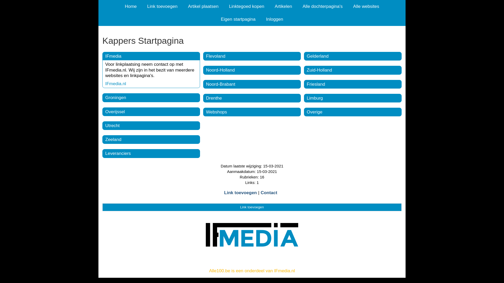  I want to click on Contact, so click(269, 193).